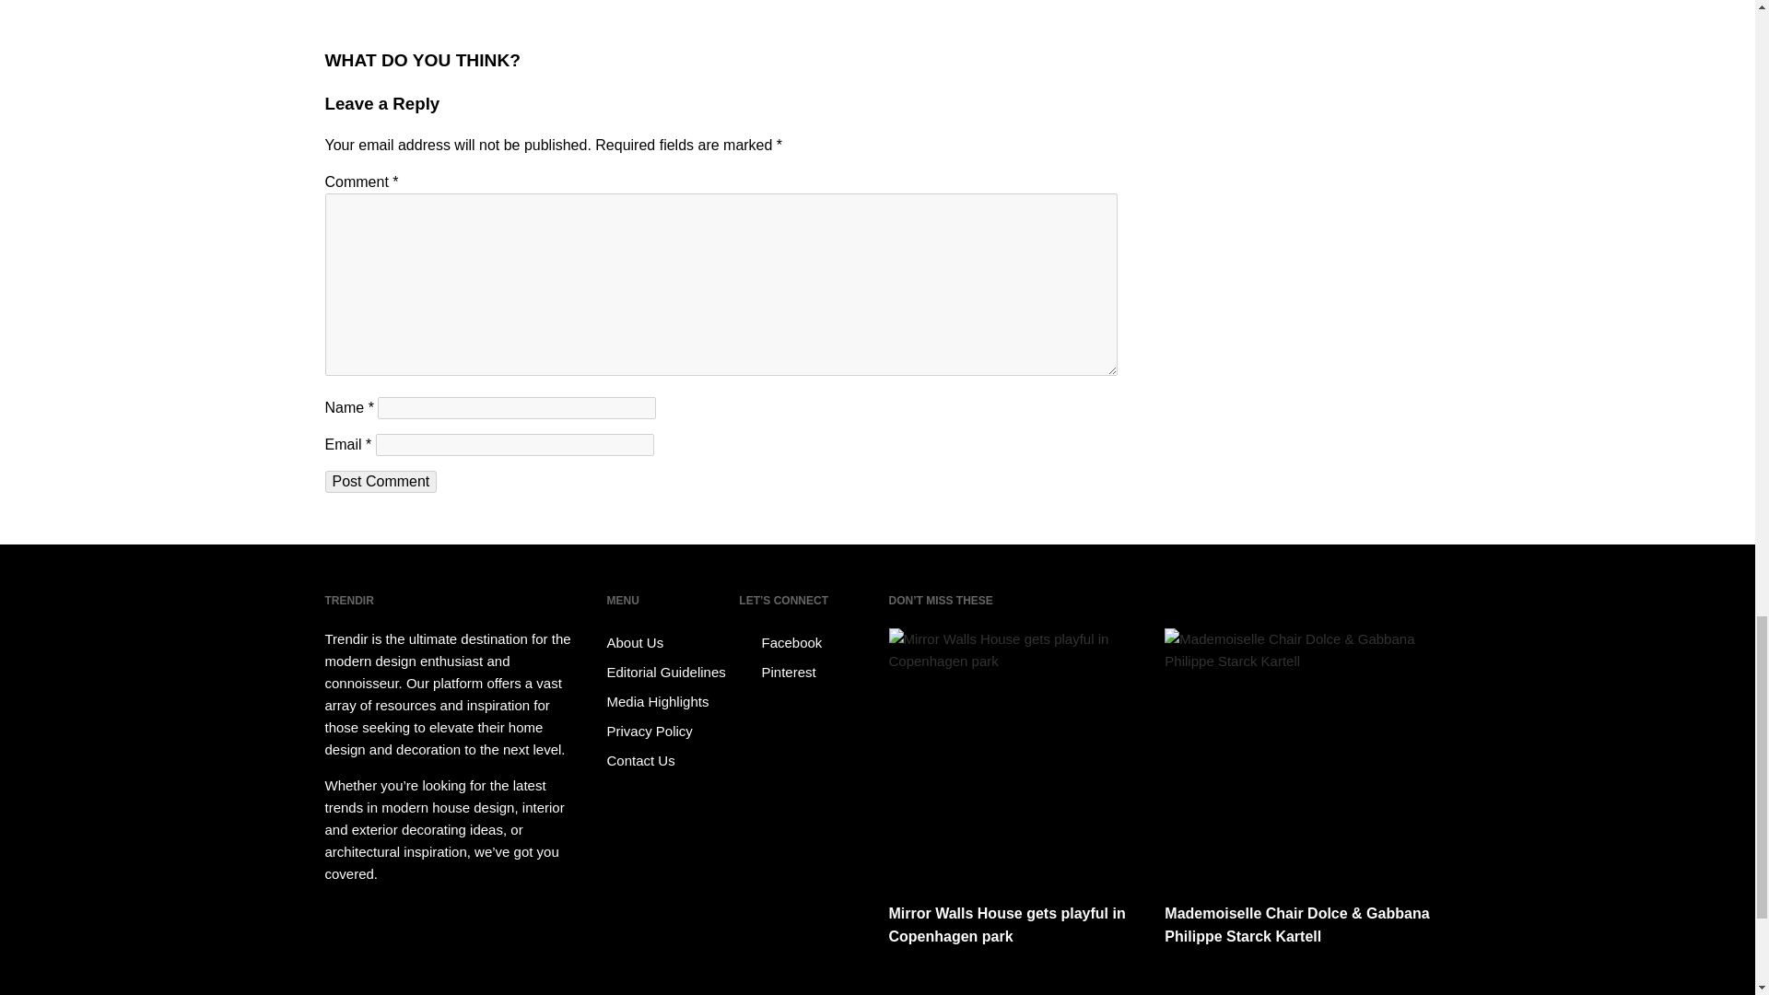  I want to click on About Us - Trendir, so click(670, 642).